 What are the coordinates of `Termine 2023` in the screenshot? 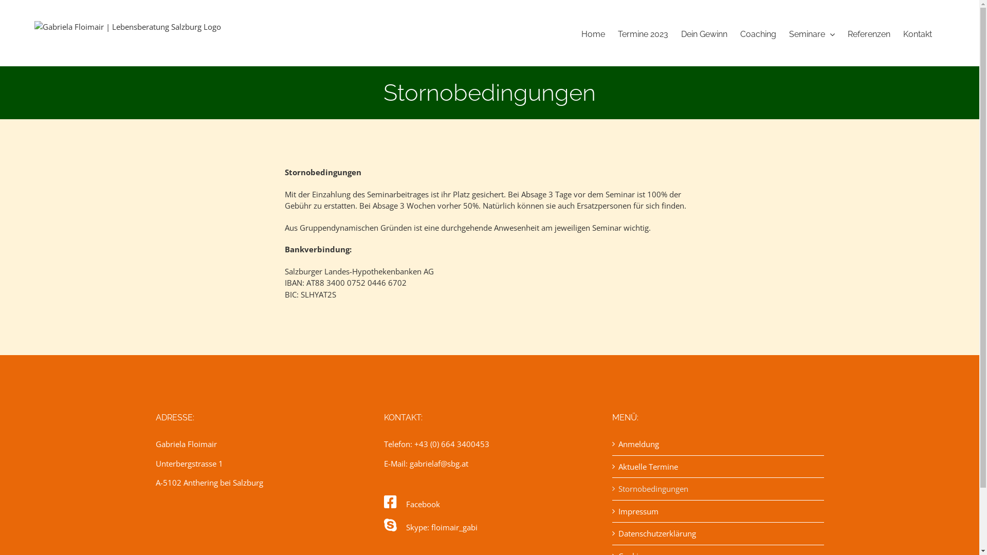 It's located at (643, 34).